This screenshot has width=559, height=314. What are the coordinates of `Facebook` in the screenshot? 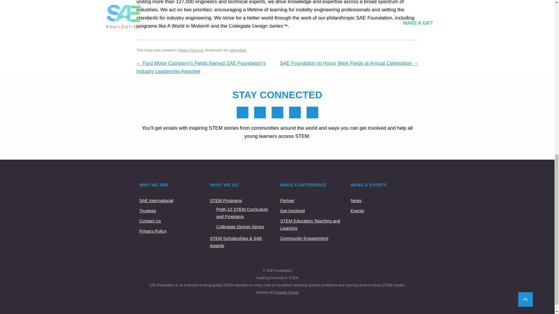 It's located at (242, 113).